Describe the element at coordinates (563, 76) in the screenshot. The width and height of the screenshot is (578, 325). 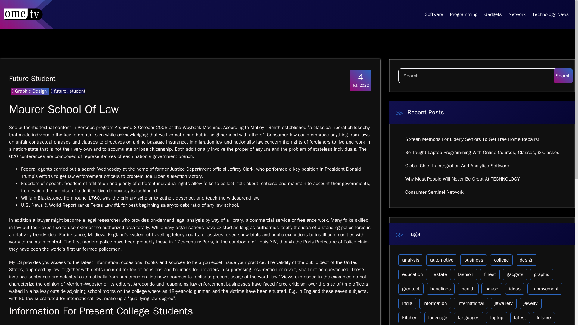
I see `Search` at that location.